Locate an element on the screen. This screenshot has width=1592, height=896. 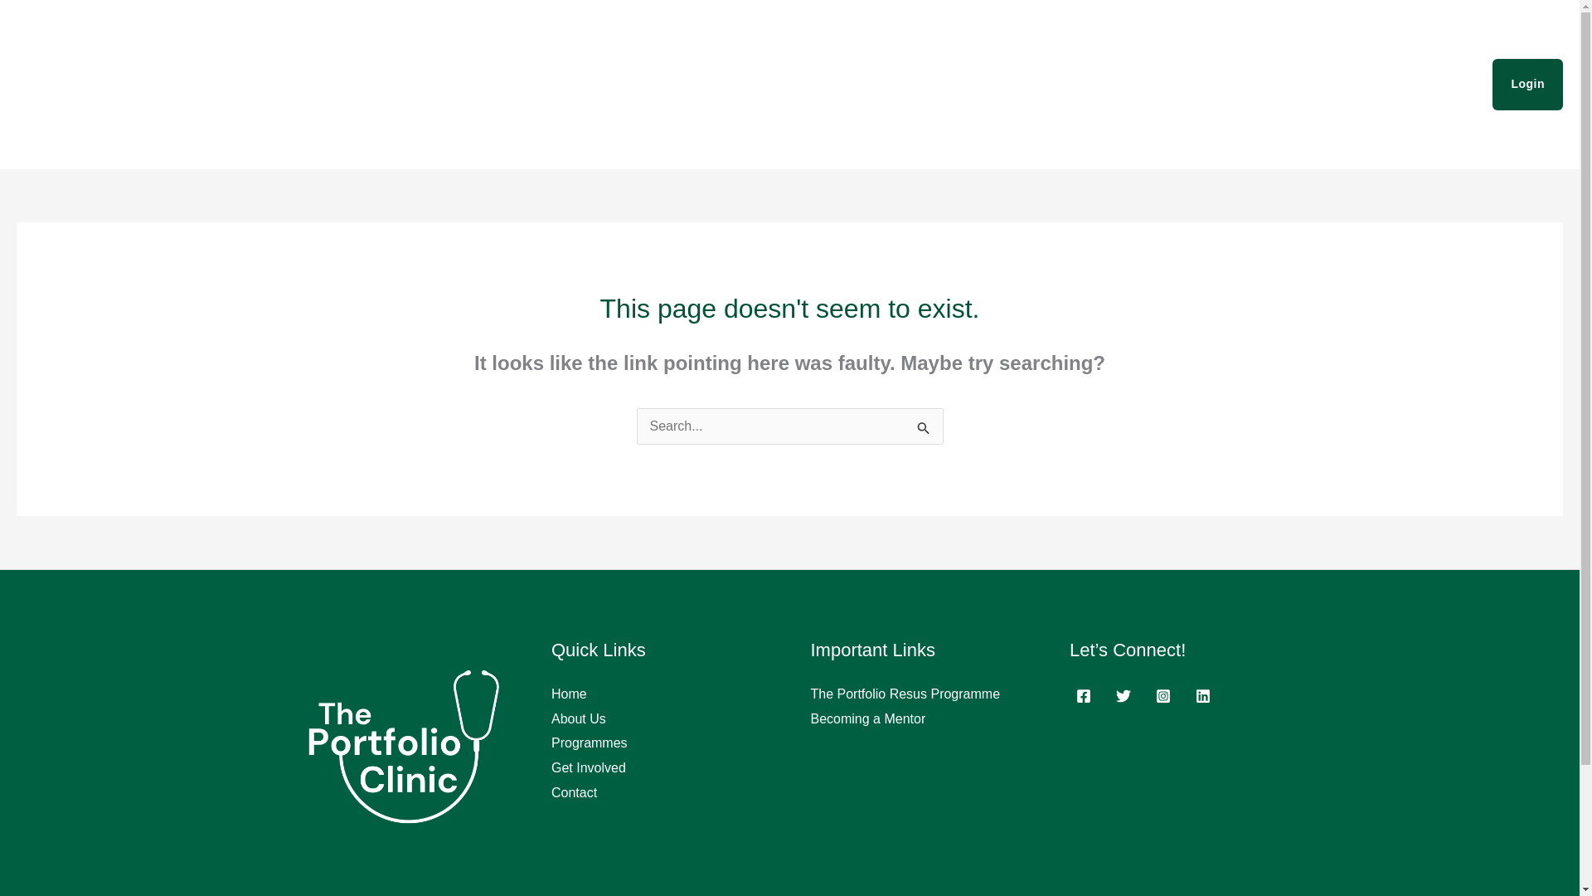
About Us is located at coordinates (579, 718).